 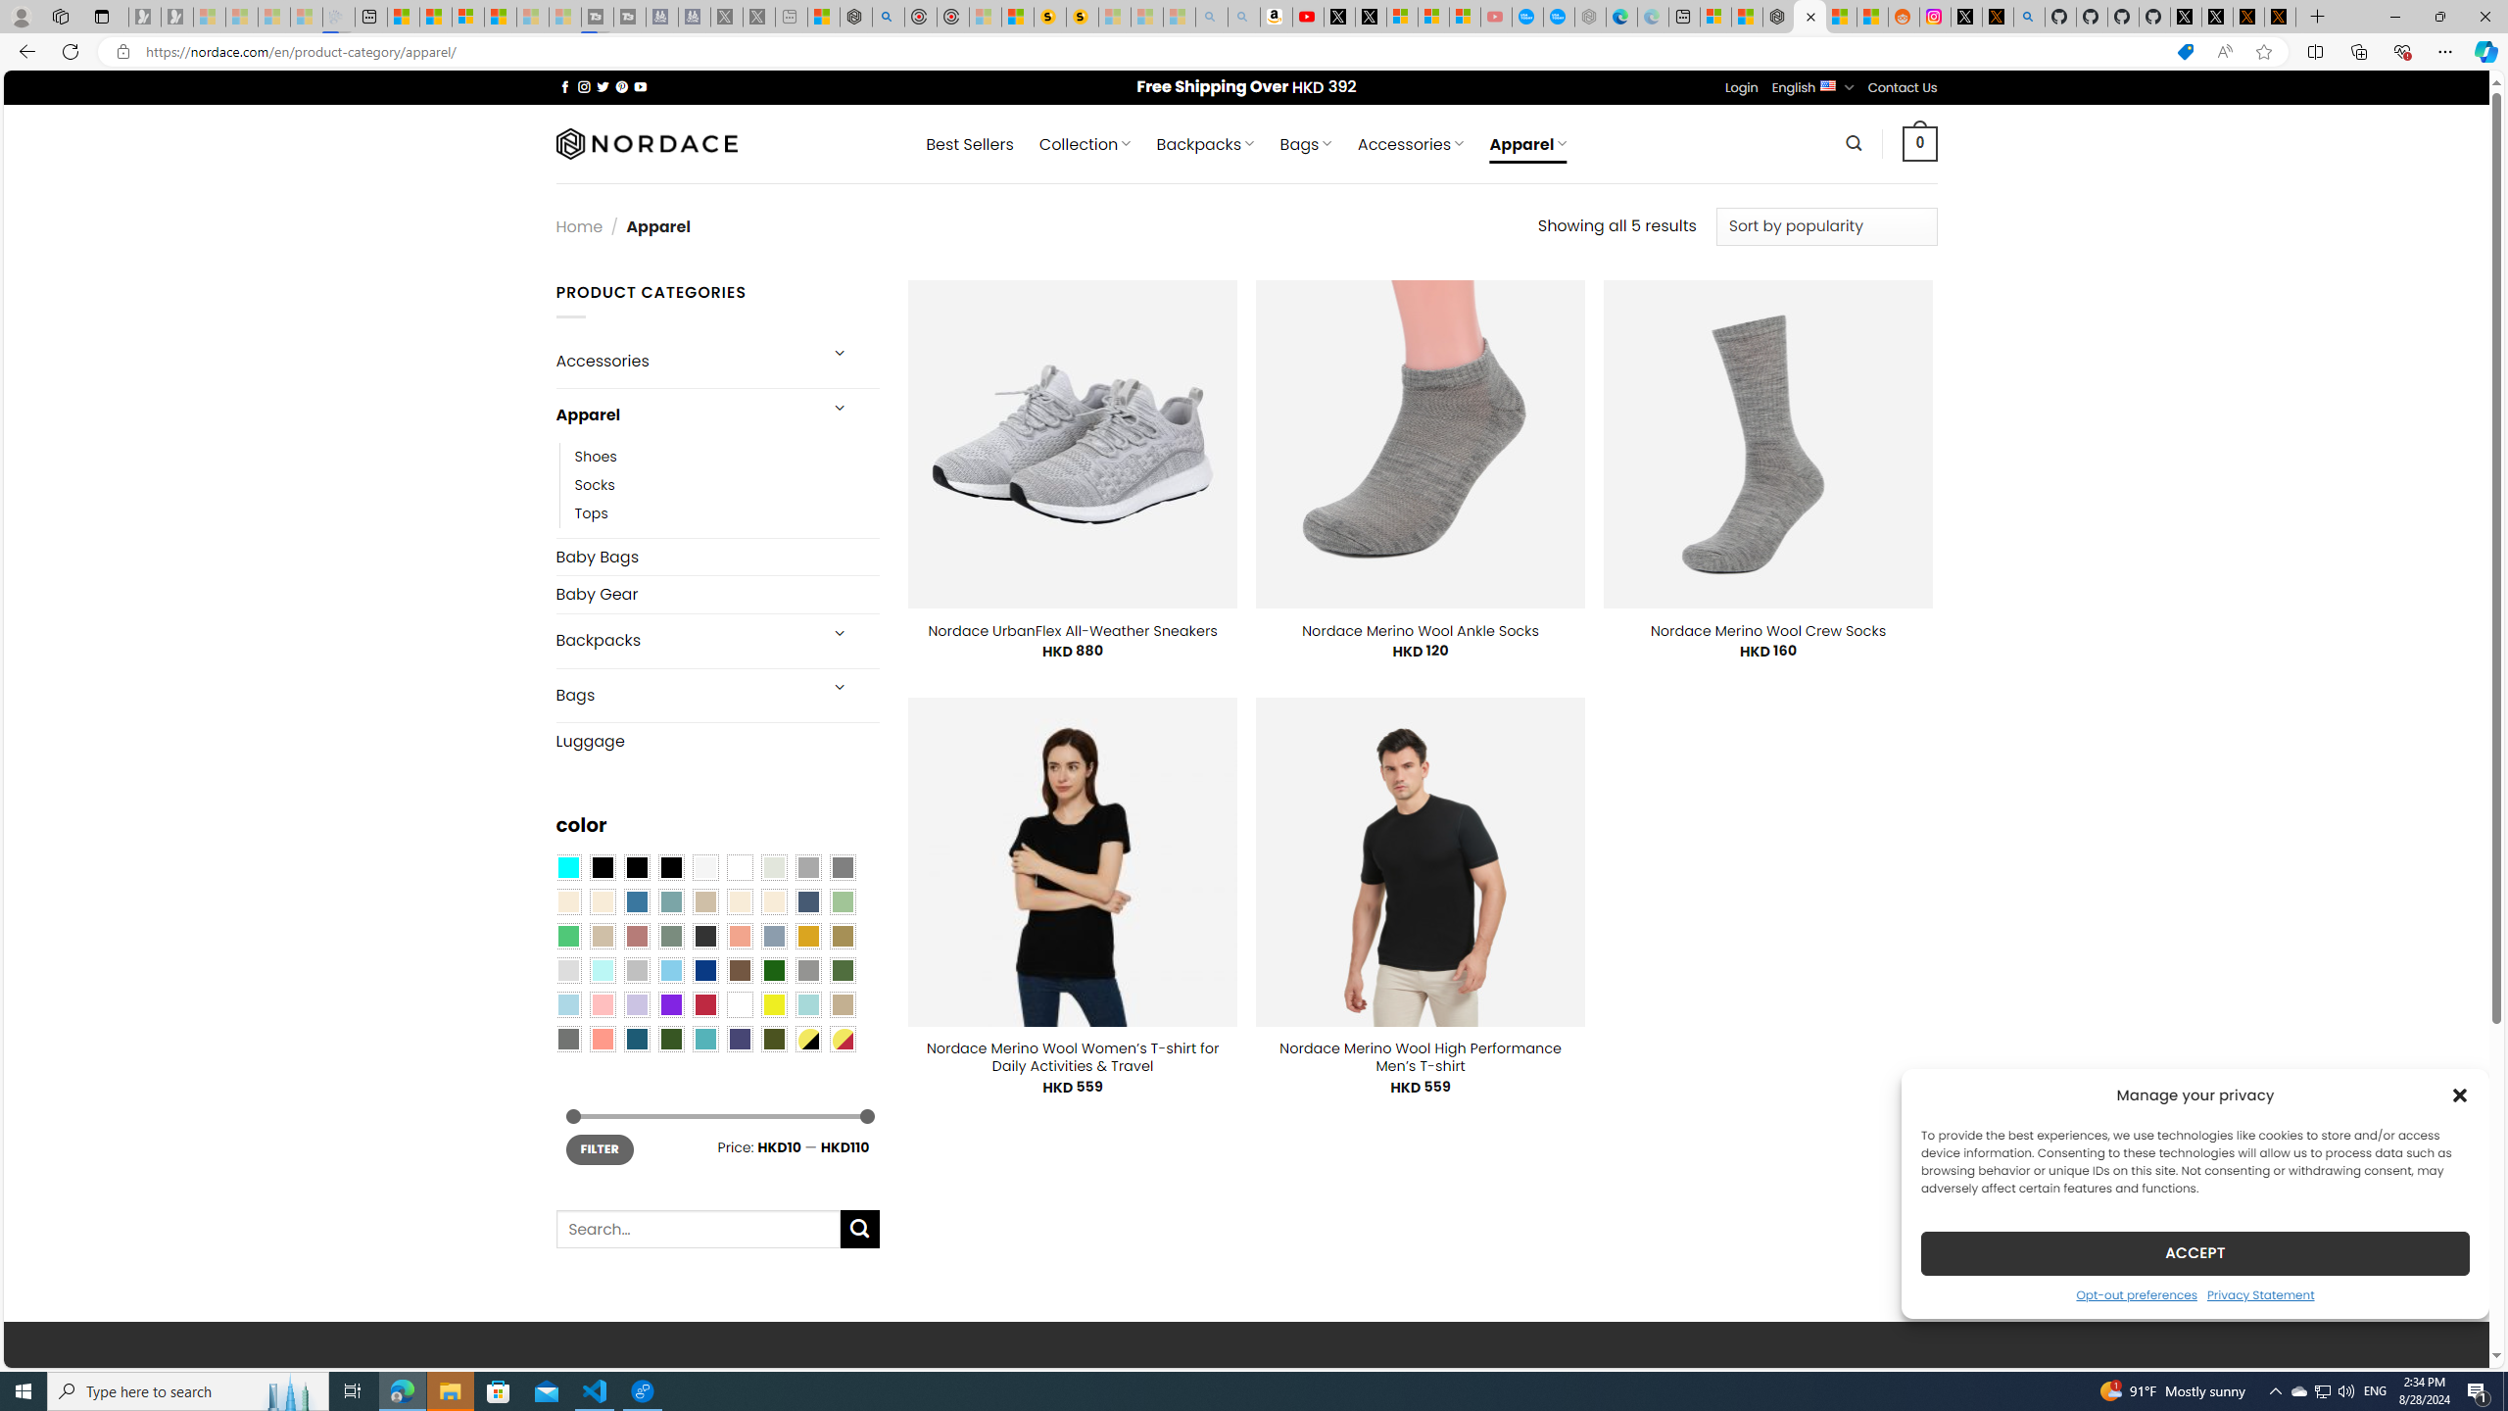 I want to click on New tab - Sleeping, so click(x=792, y=17).